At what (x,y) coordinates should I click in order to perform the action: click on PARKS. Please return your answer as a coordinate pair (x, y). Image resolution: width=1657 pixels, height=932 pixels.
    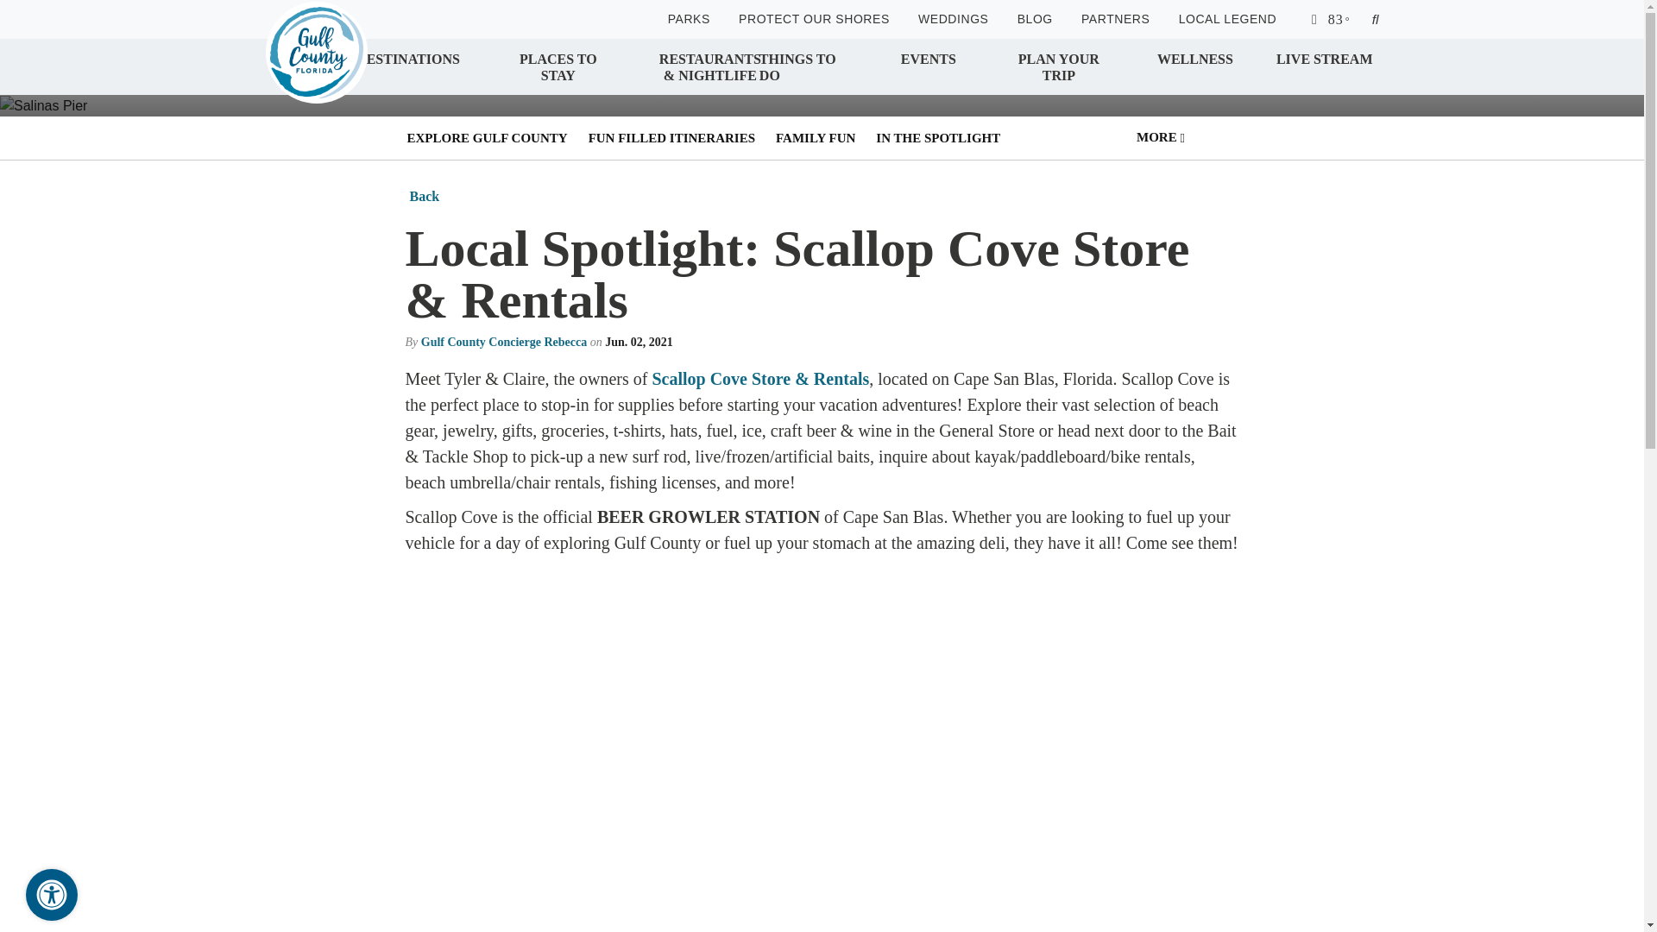
    Looking at the image, I should click on (689, 19).